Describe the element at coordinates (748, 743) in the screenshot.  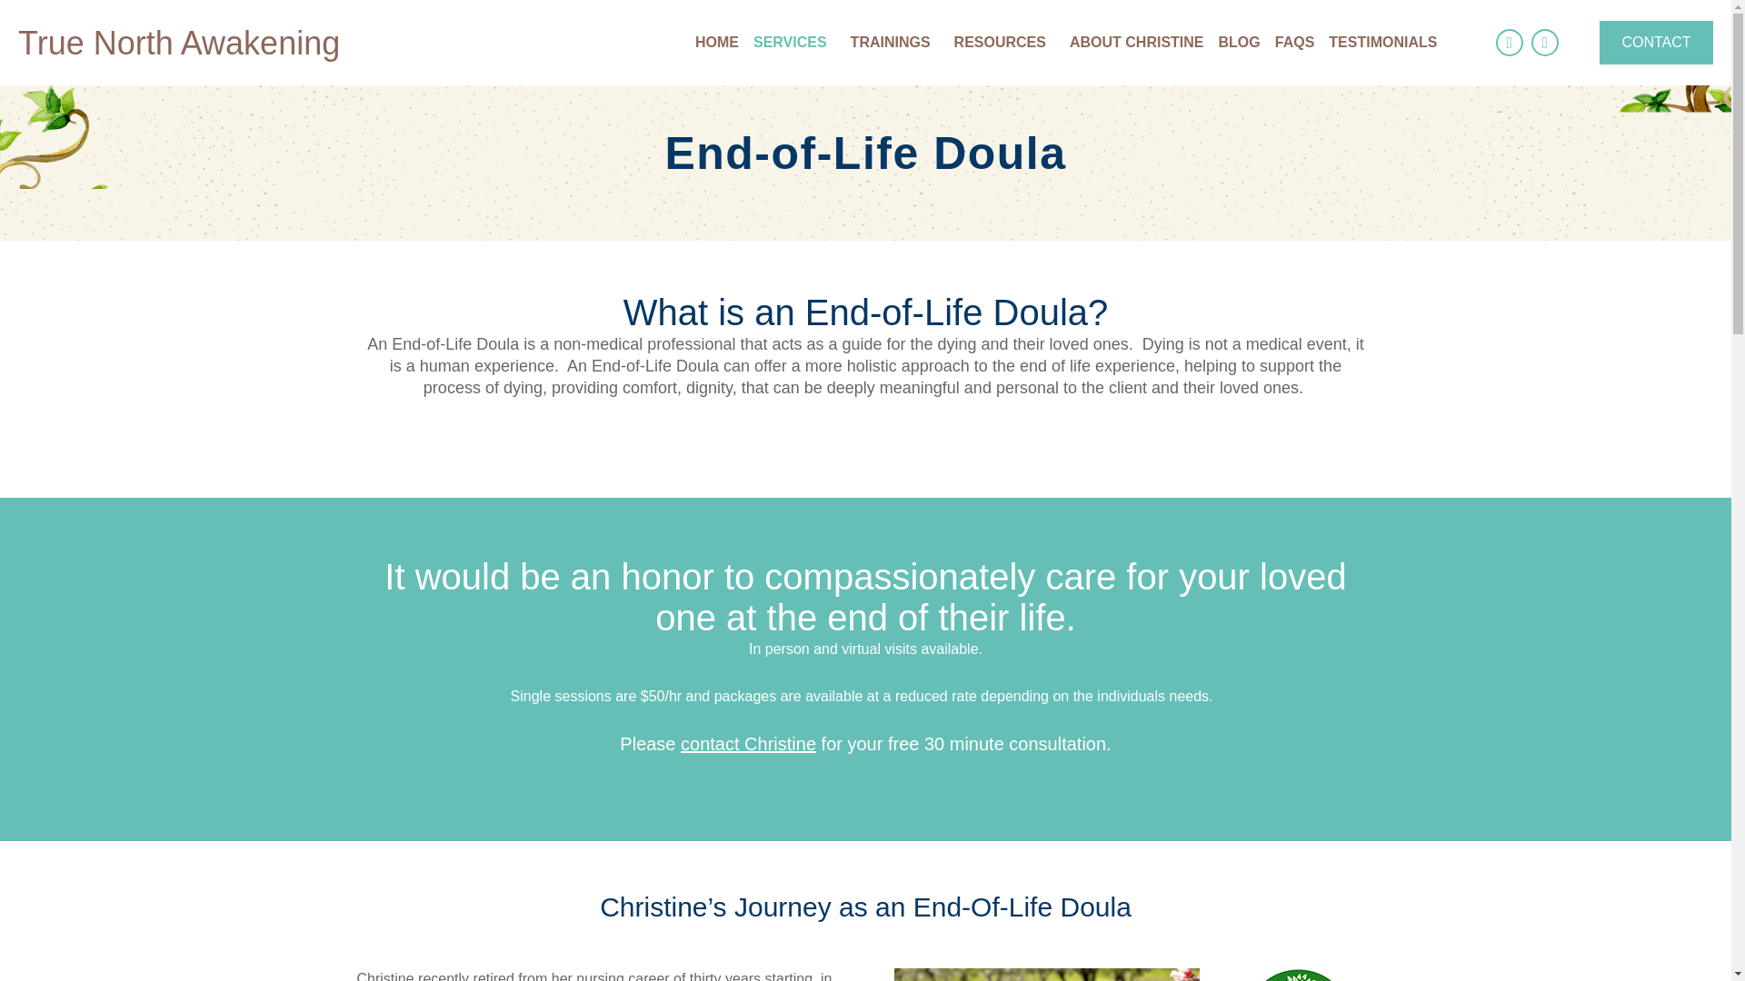
I see `contact Christine` at that location.